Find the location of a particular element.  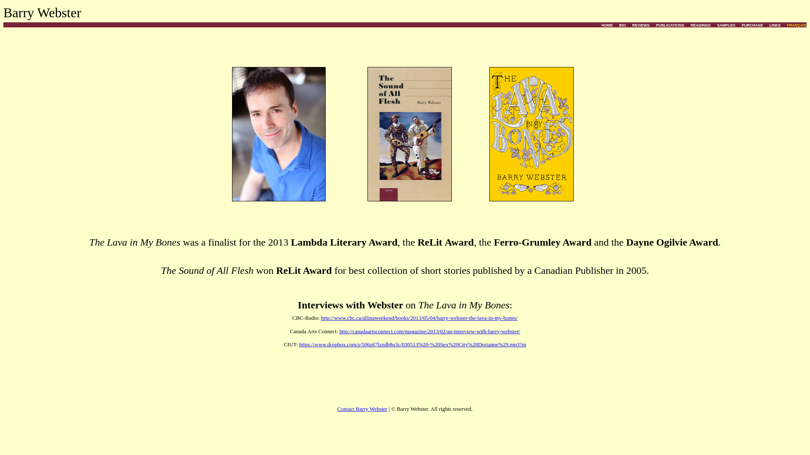

READINGS is located at coordinates (701, 25).